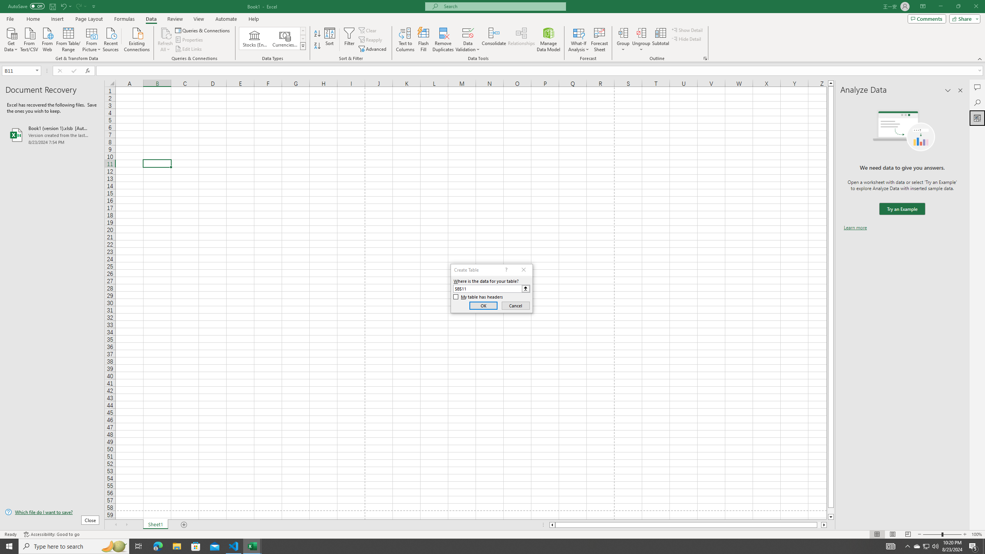 This screenshot has width=985, height=554. What do you see at coordinates (190, 40) in the screenshot?
I see `Properties` at bounding box center [190, 40].